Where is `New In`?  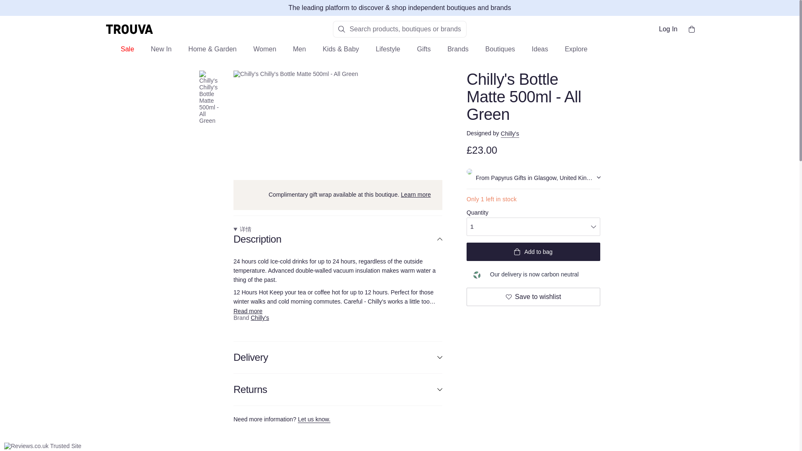 New In is located at coordinates (161, 53).